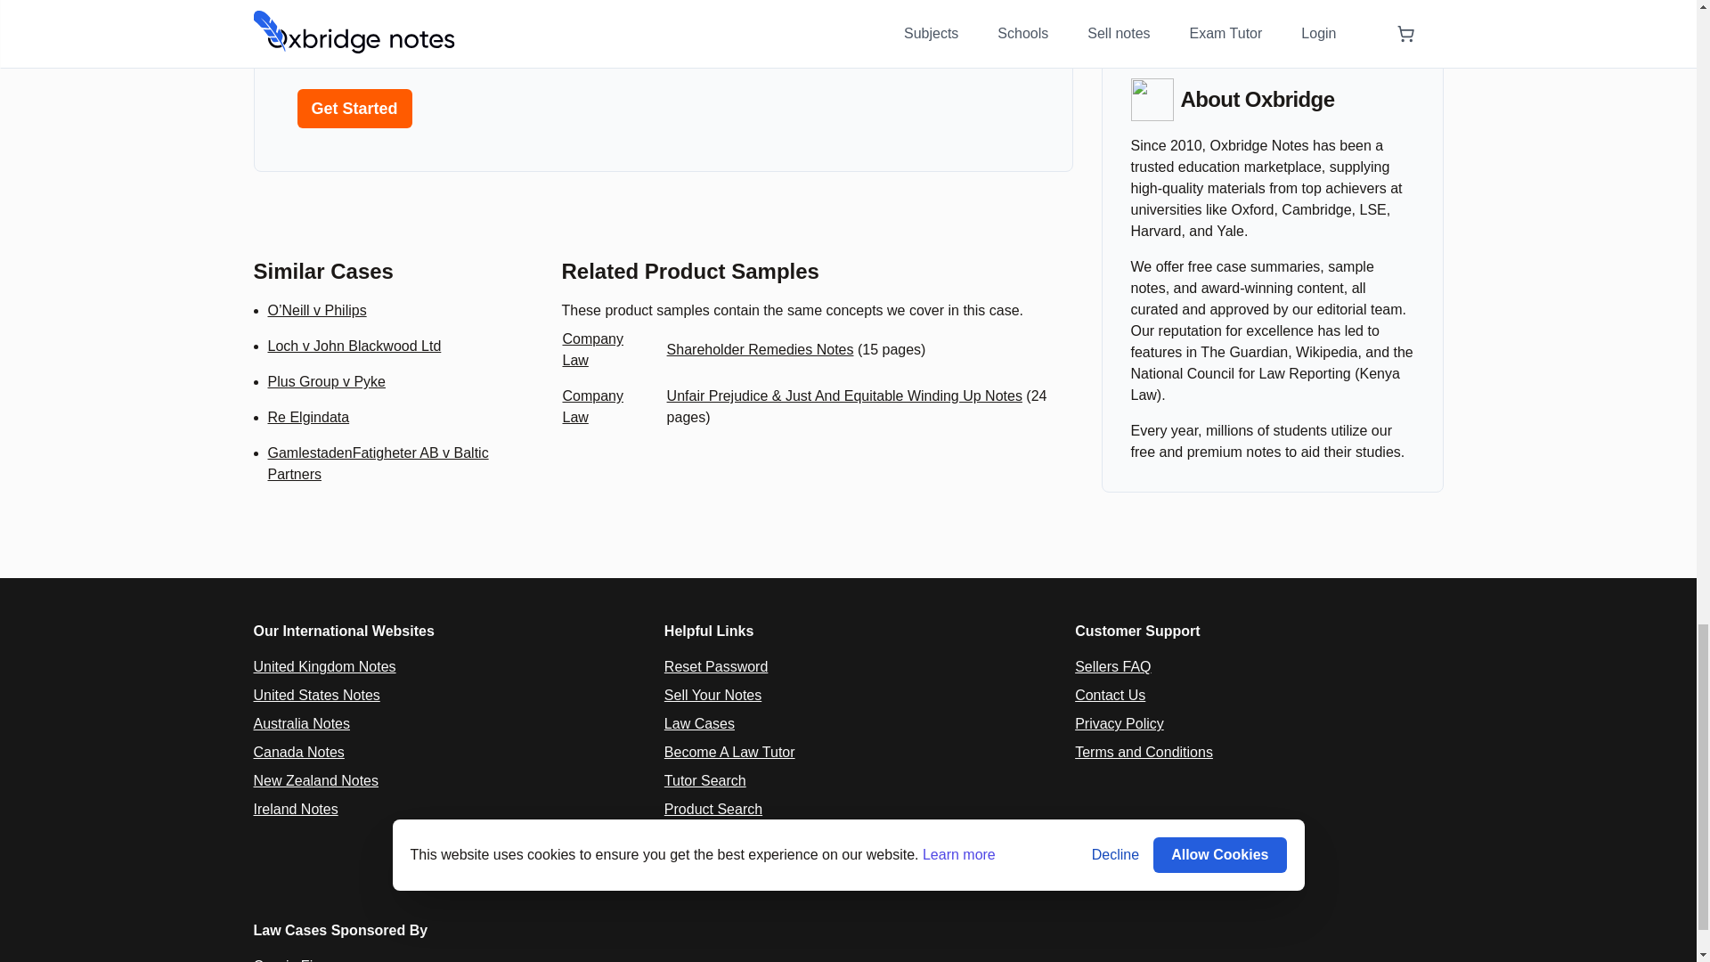  I want to click on Loch v John Blackwood Ltd, so click(354, 346).